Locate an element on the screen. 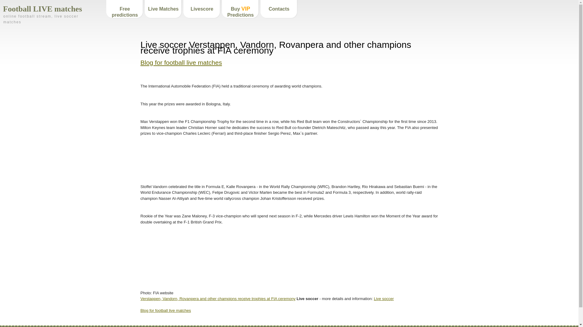 This screenshot has width=583, height=327. Live soccer is located at coordinates (384, 299).